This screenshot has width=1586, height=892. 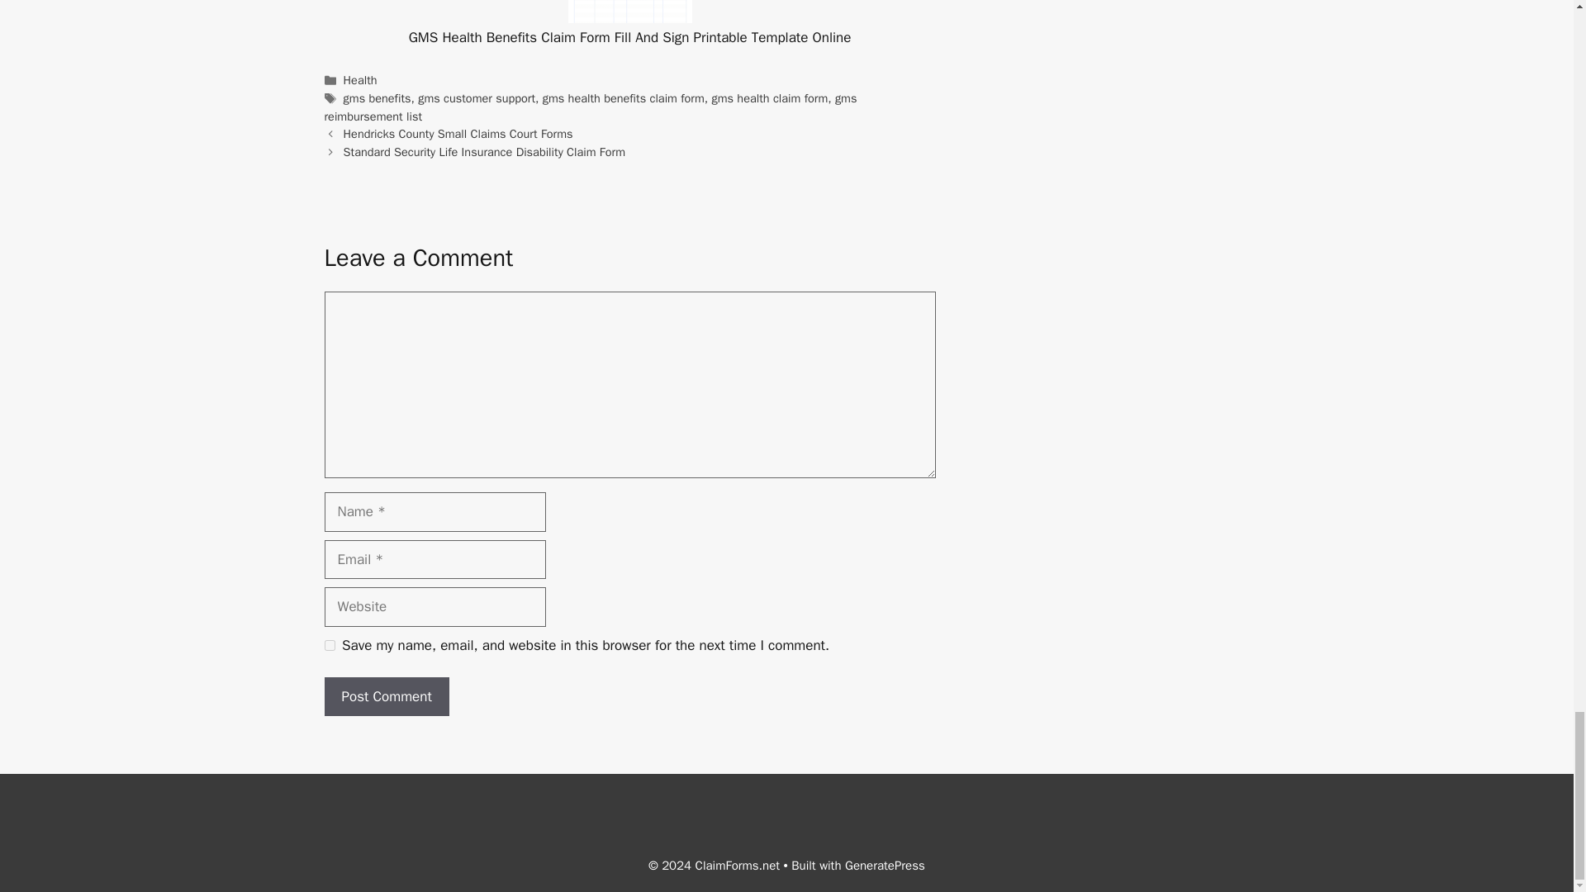 What do you see at coordinates (623, 98) in the screenshot?
I see `gms health benefits claim form` at bounding box center [623, 98].